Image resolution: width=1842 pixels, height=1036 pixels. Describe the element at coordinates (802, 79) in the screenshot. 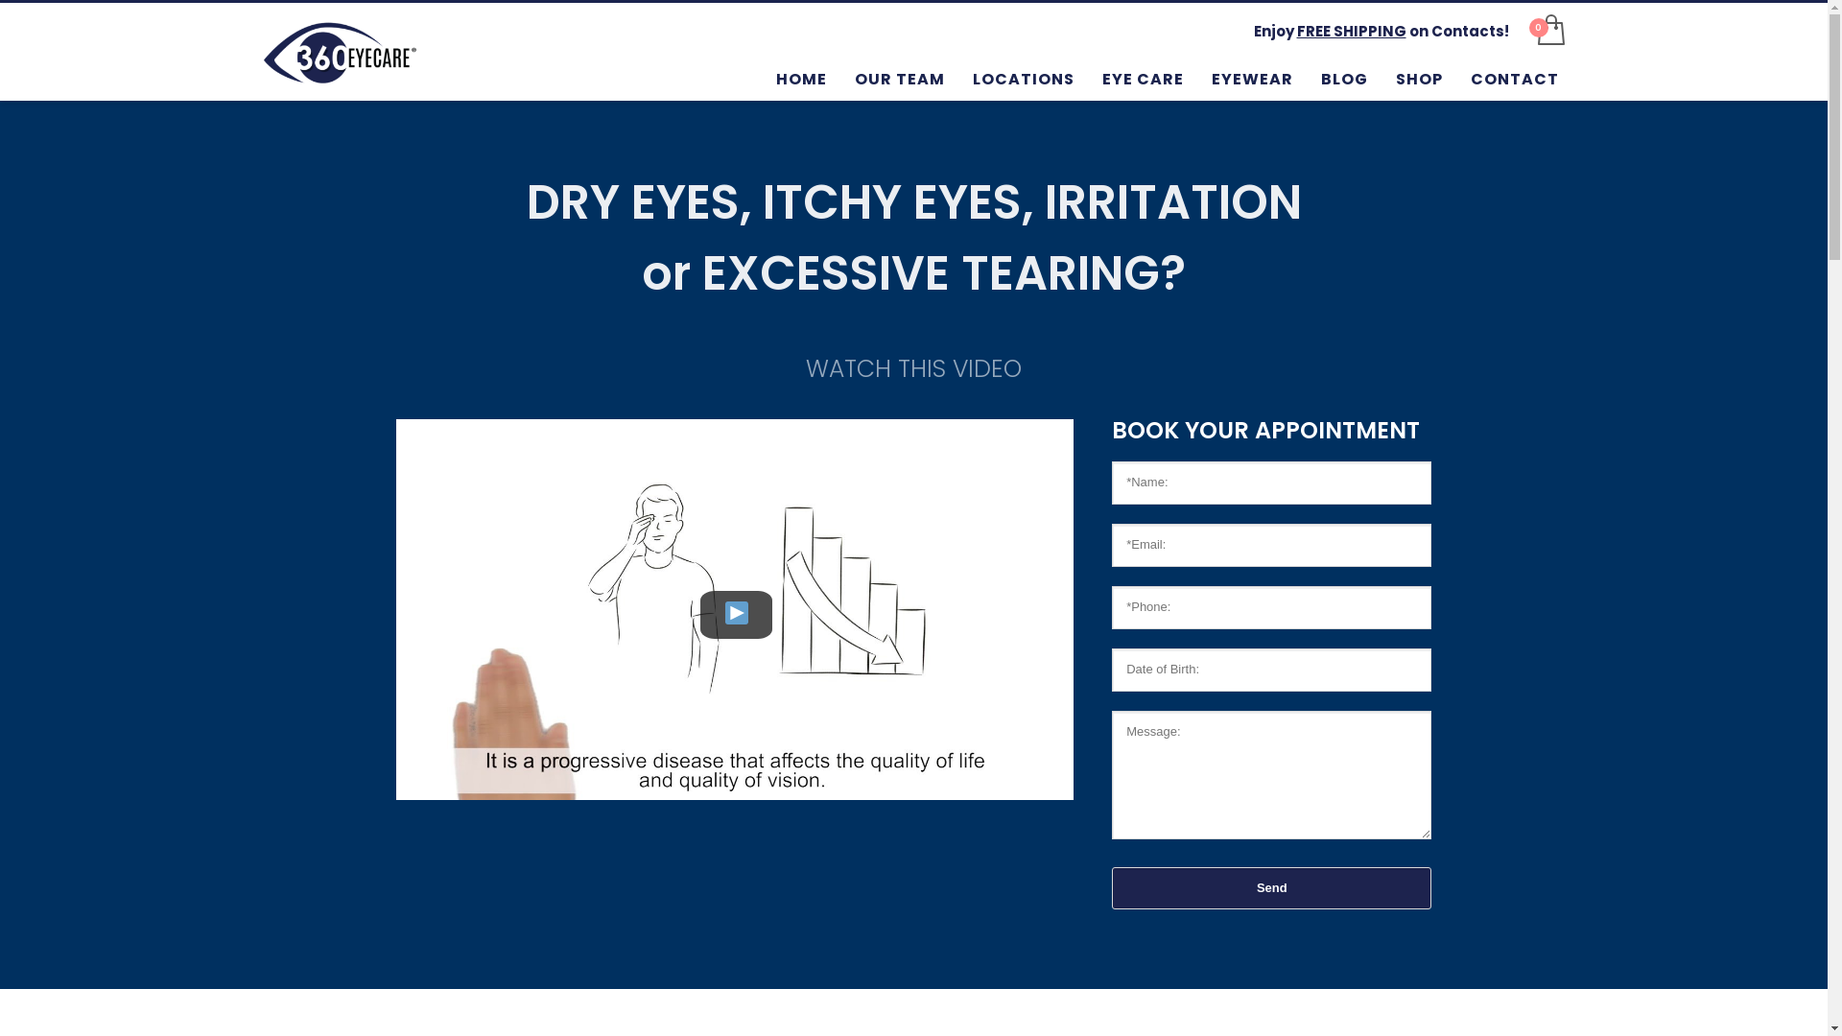

I see `HOME` at that location.